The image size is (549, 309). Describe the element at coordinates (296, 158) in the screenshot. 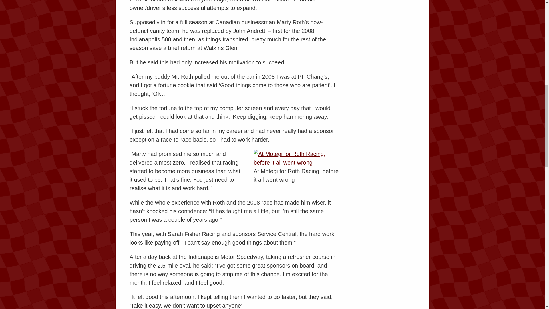

I see `At Motegi for Roth Racing, before it all went wrong` at that location.